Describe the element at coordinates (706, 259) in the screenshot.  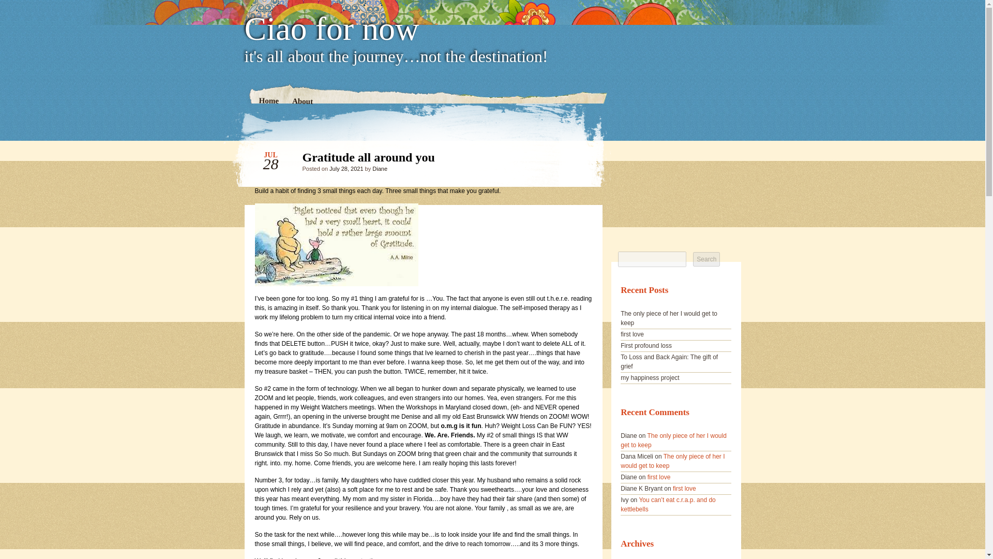
I see `Search` at that location.